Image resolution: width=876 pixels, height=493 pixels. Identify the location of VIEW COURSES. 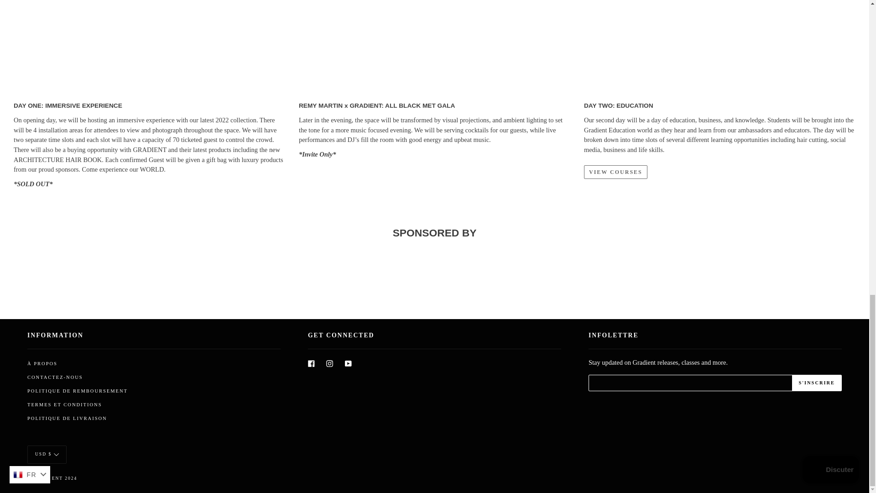
(615, 172).